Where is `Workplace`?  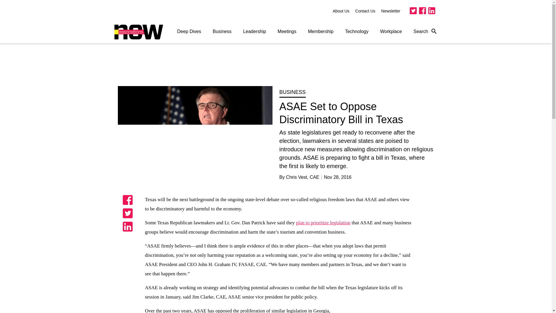 Workplace is located at coordinates (391, 31).